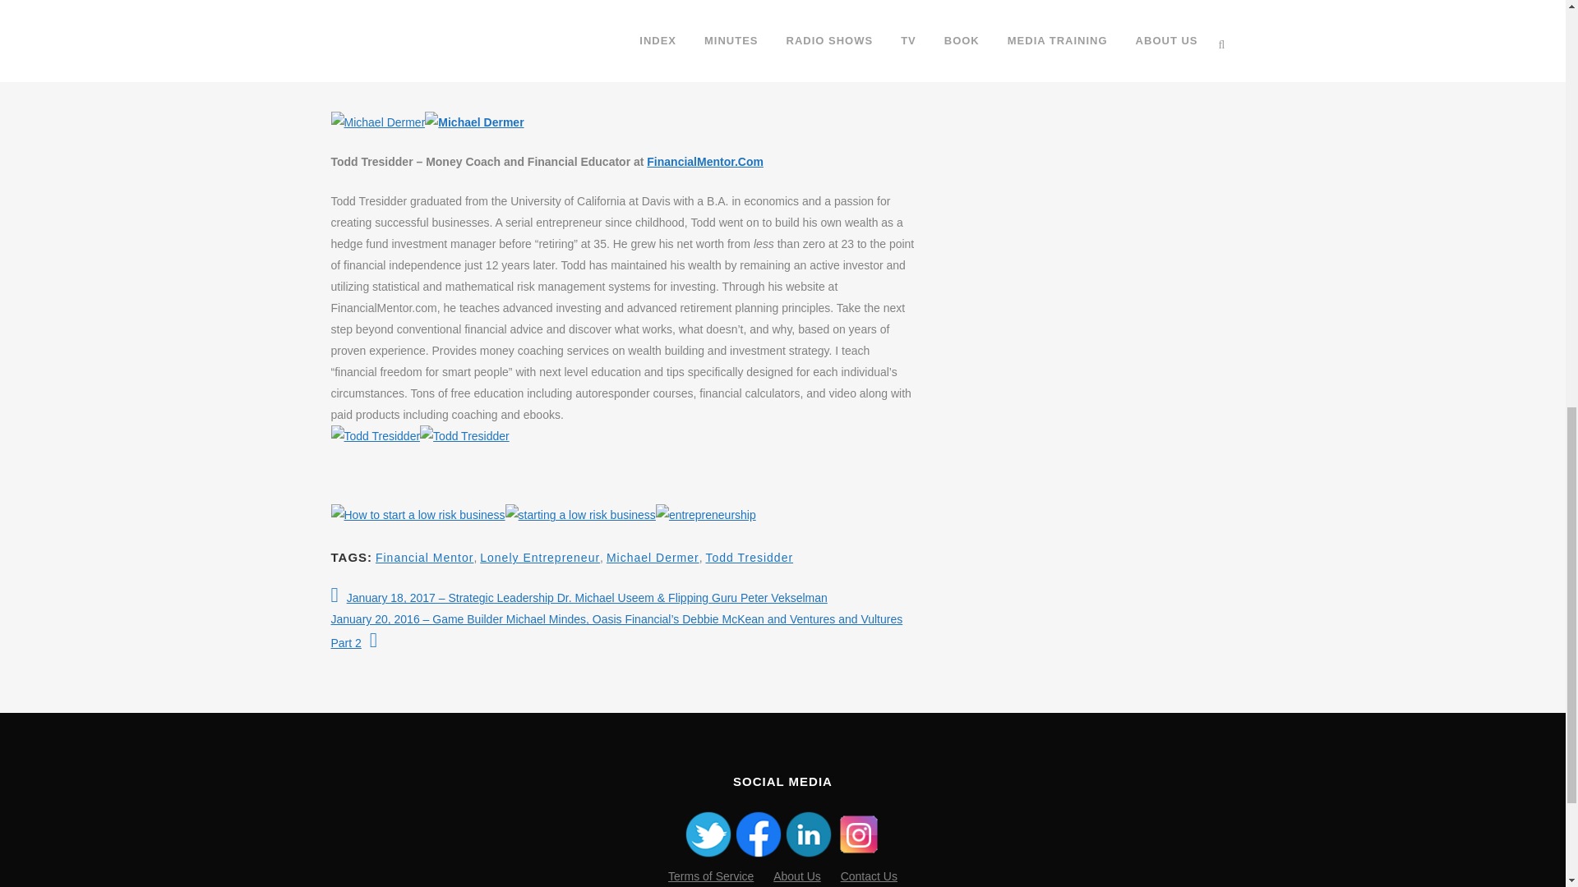  What do you see at coordinates (580, 515) in the screenshot?
I see `how to start a business` at bounding box center [580, 515].